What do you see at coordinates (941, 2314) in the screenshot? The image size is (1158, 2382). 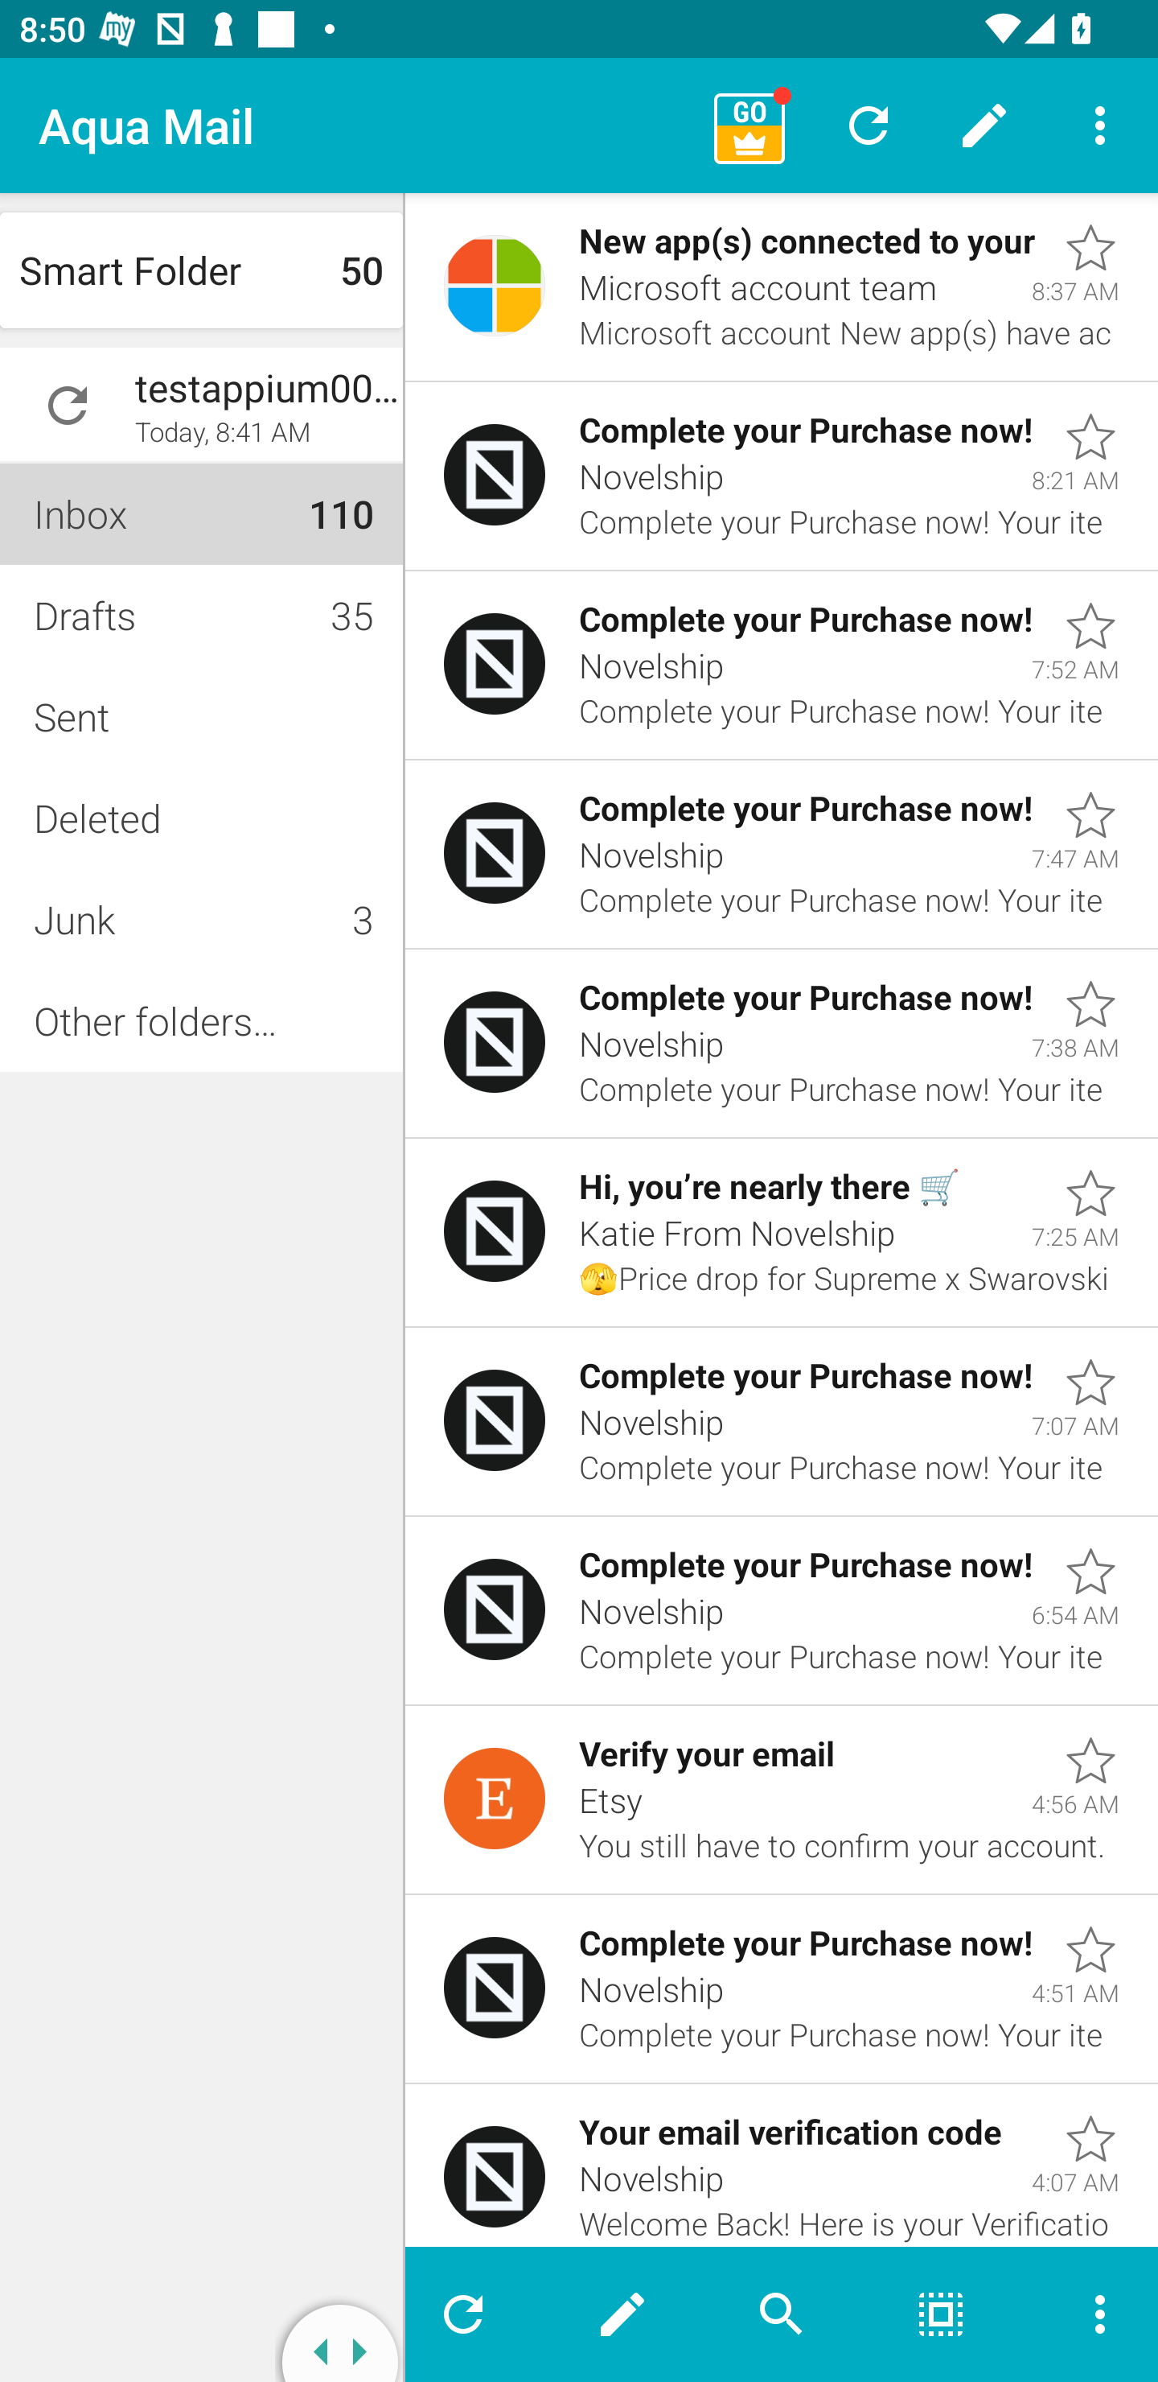 I see `Select all` at bounding box center [941, 2314].